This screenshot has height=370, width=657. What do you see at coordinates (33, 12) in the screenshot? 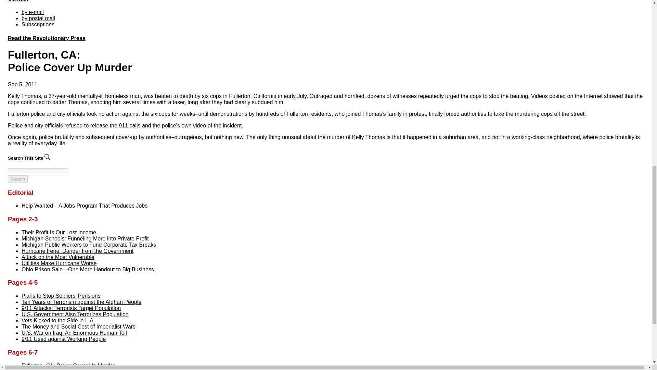
I see `e-mail` at bounding box center [33, 12].